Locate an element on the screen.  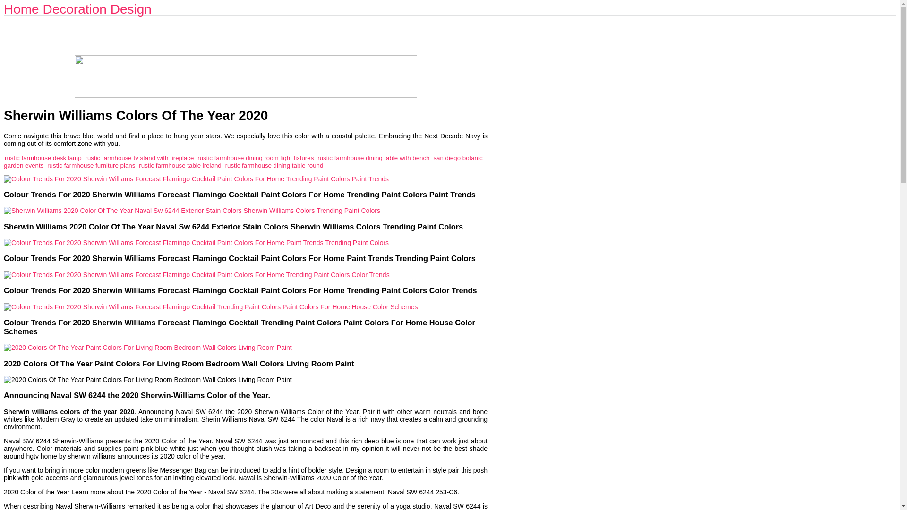
san diego botanic garden events is located at coordinates (243, 161).